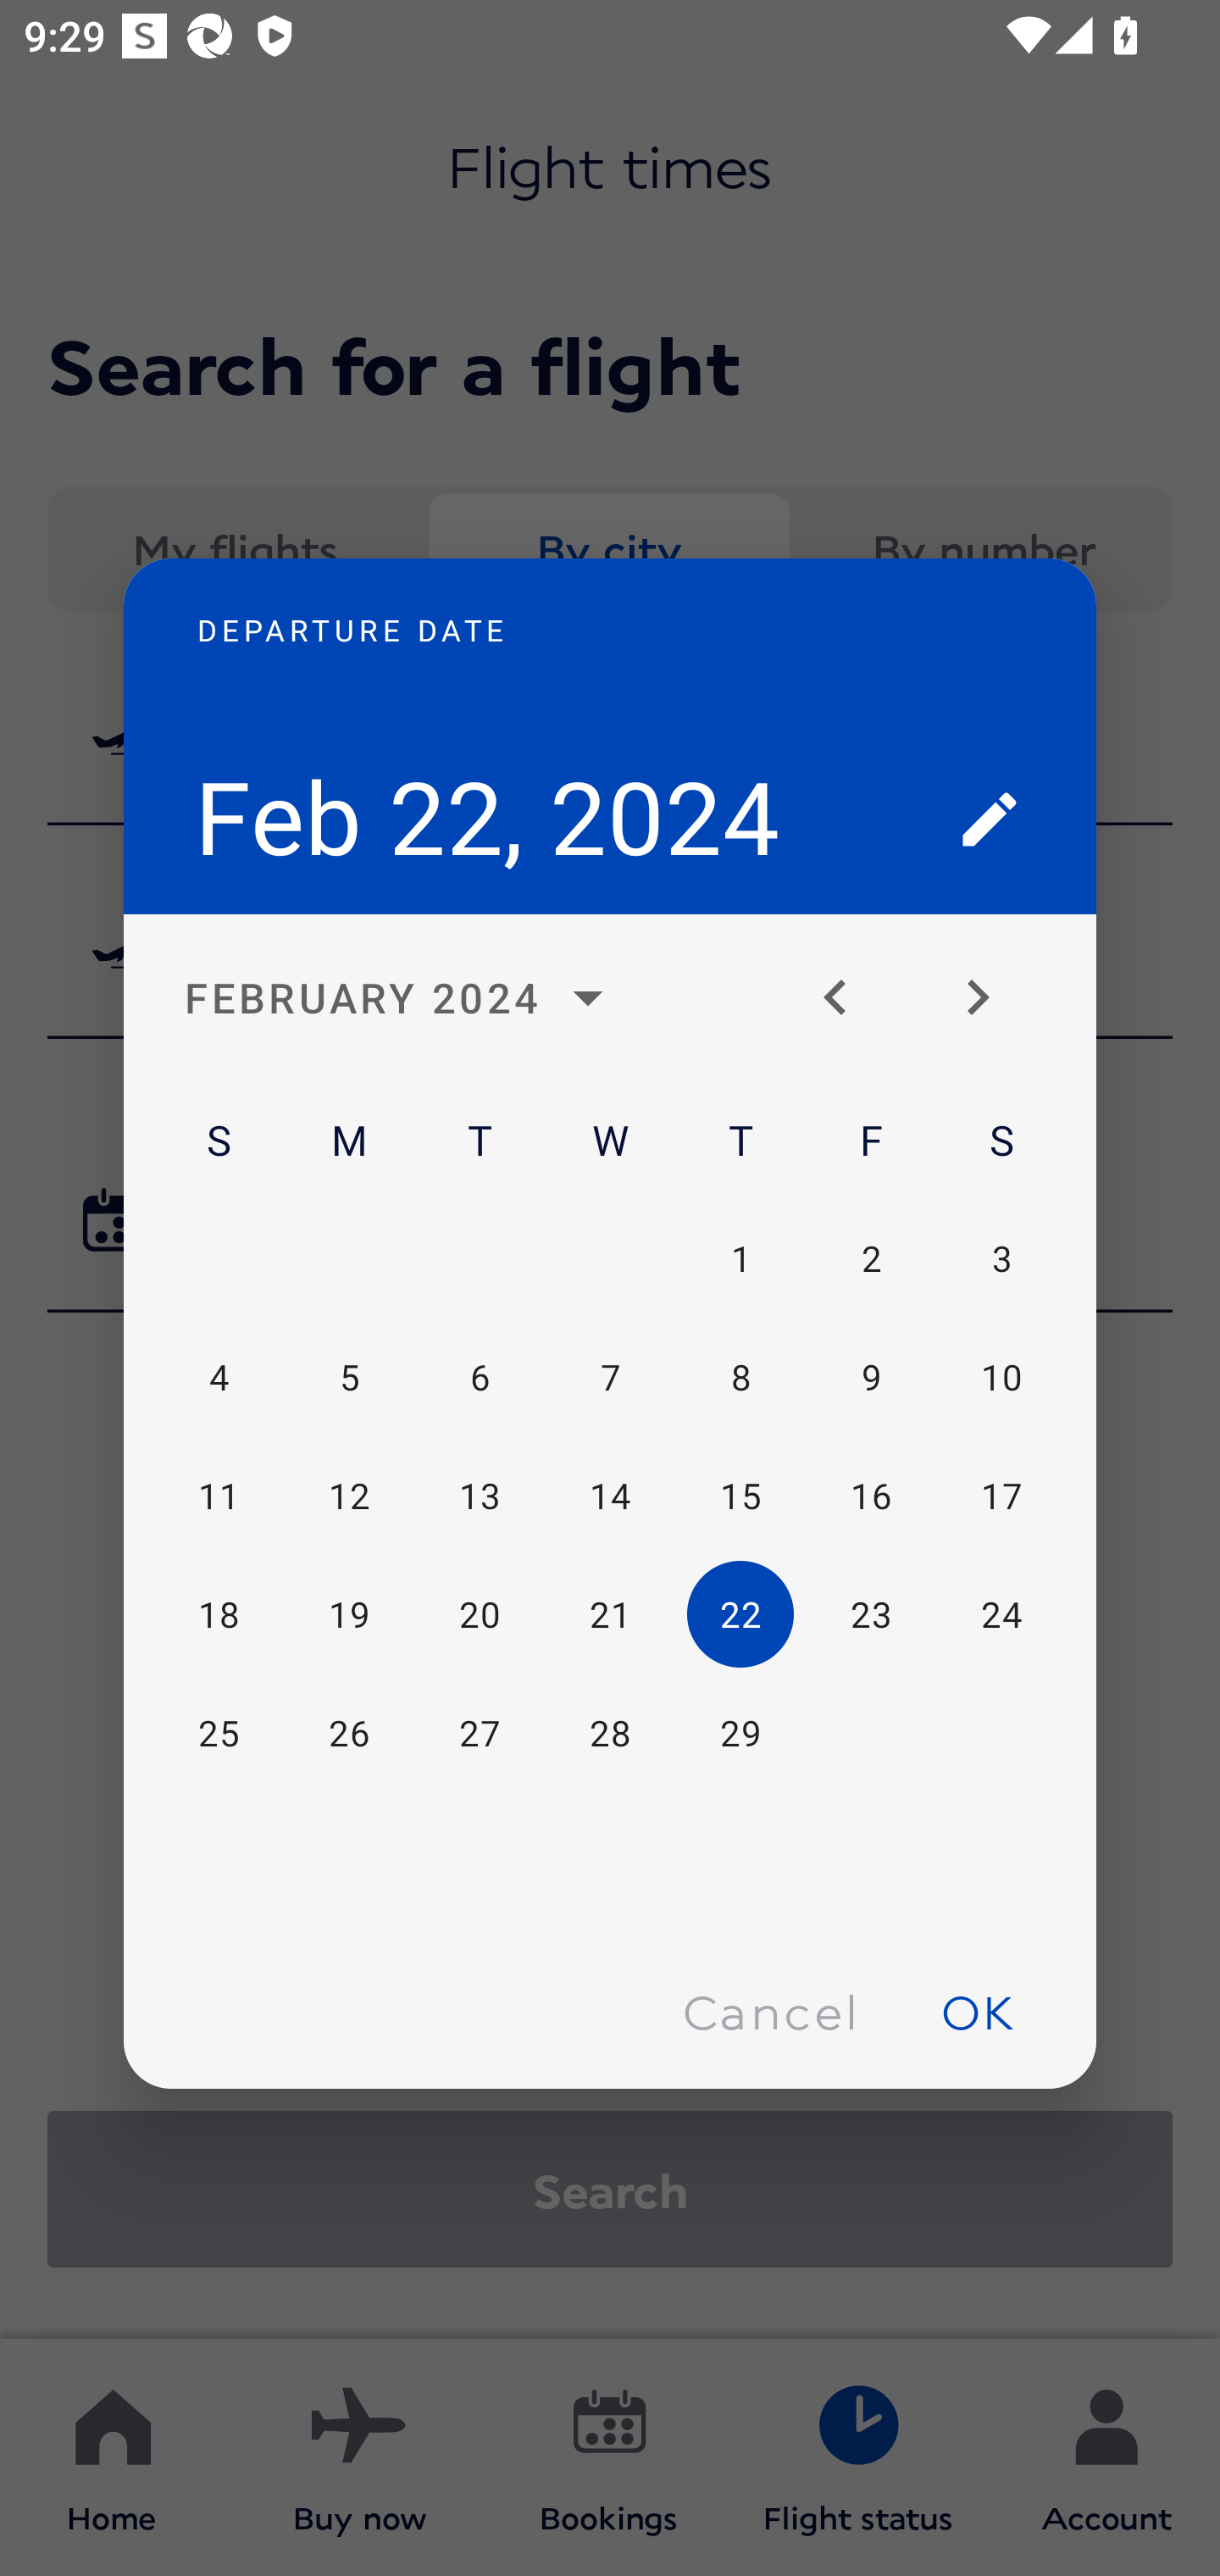 This screenshot has height=2576, width=1220. I want to click on FEBRUARY 2024, so click(403, 998).